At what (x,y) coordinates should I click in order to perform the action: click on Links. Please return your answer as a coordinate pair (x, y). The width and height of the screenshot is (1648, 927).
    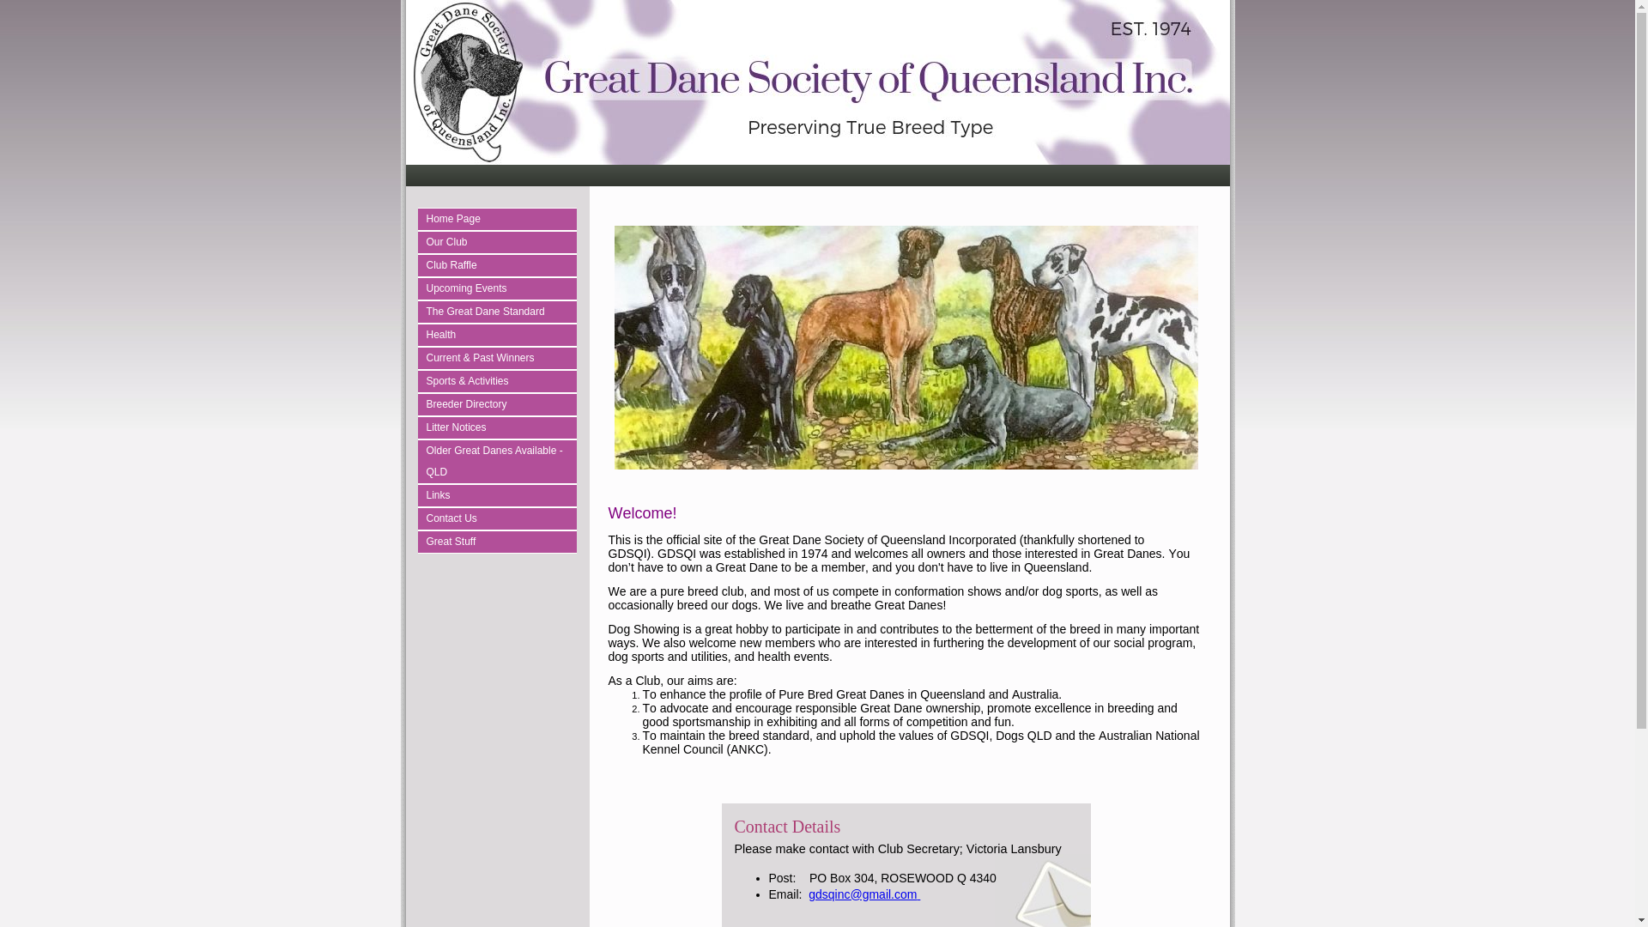
    Looking at the image, I should click on (501, 496).